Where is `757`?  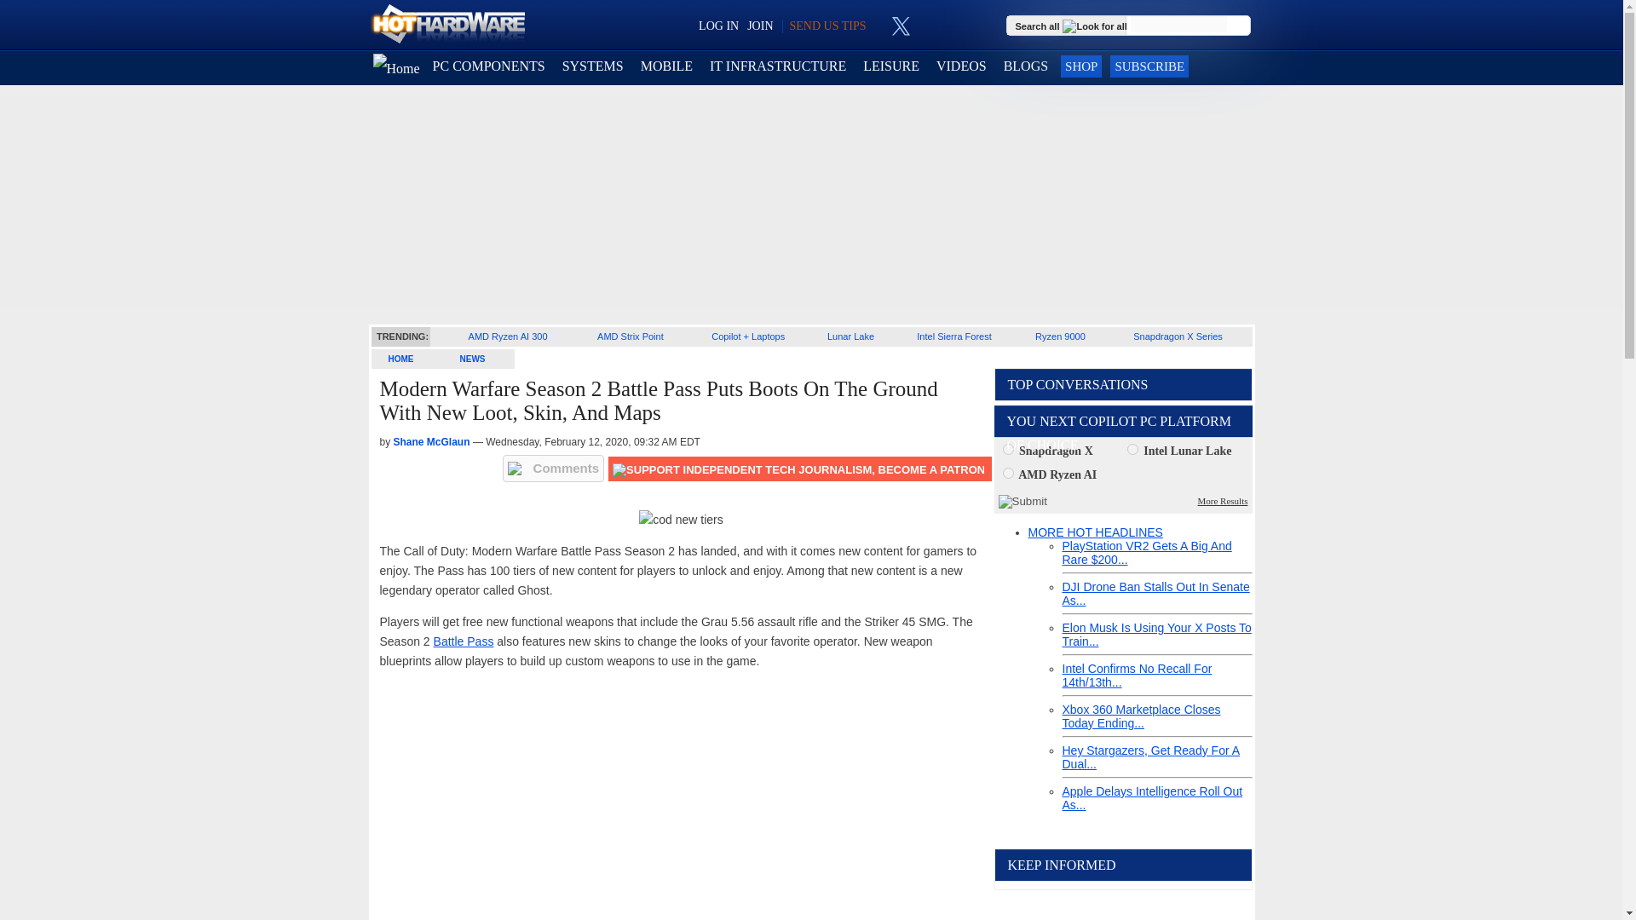 757 is located at coordinates (1007, 448).